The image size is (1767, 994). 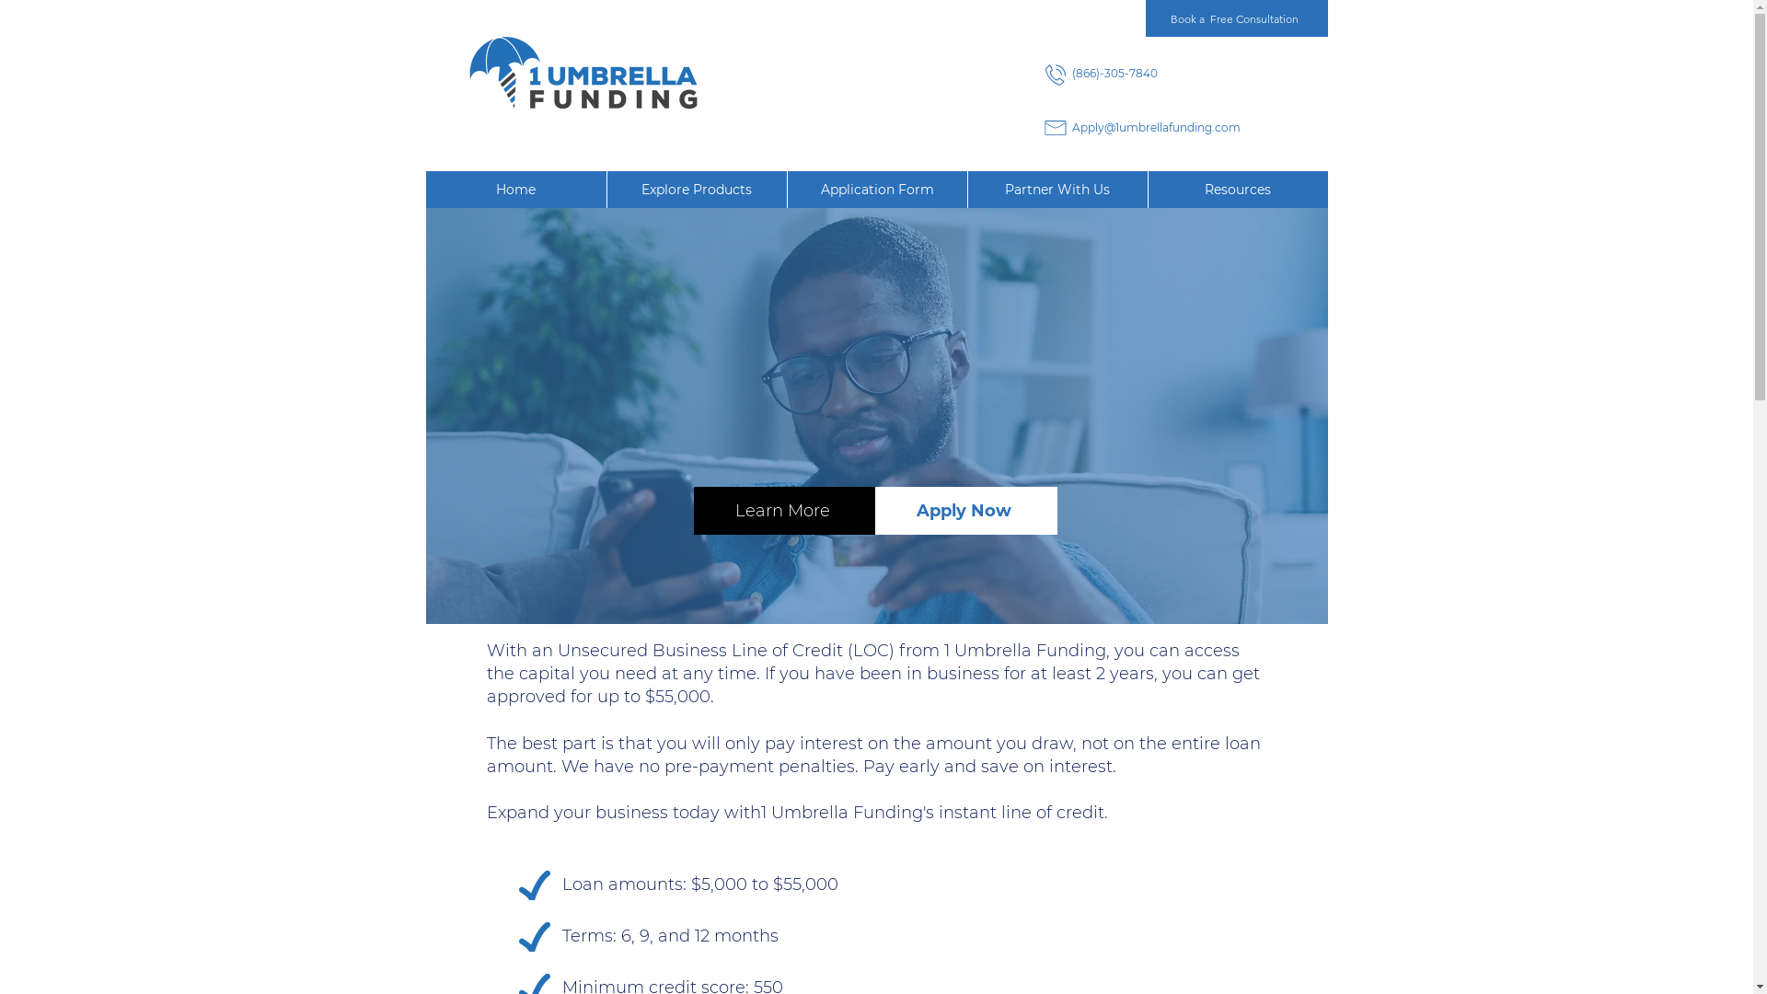 I want to click on Application Form, so click(x=876, y=190).